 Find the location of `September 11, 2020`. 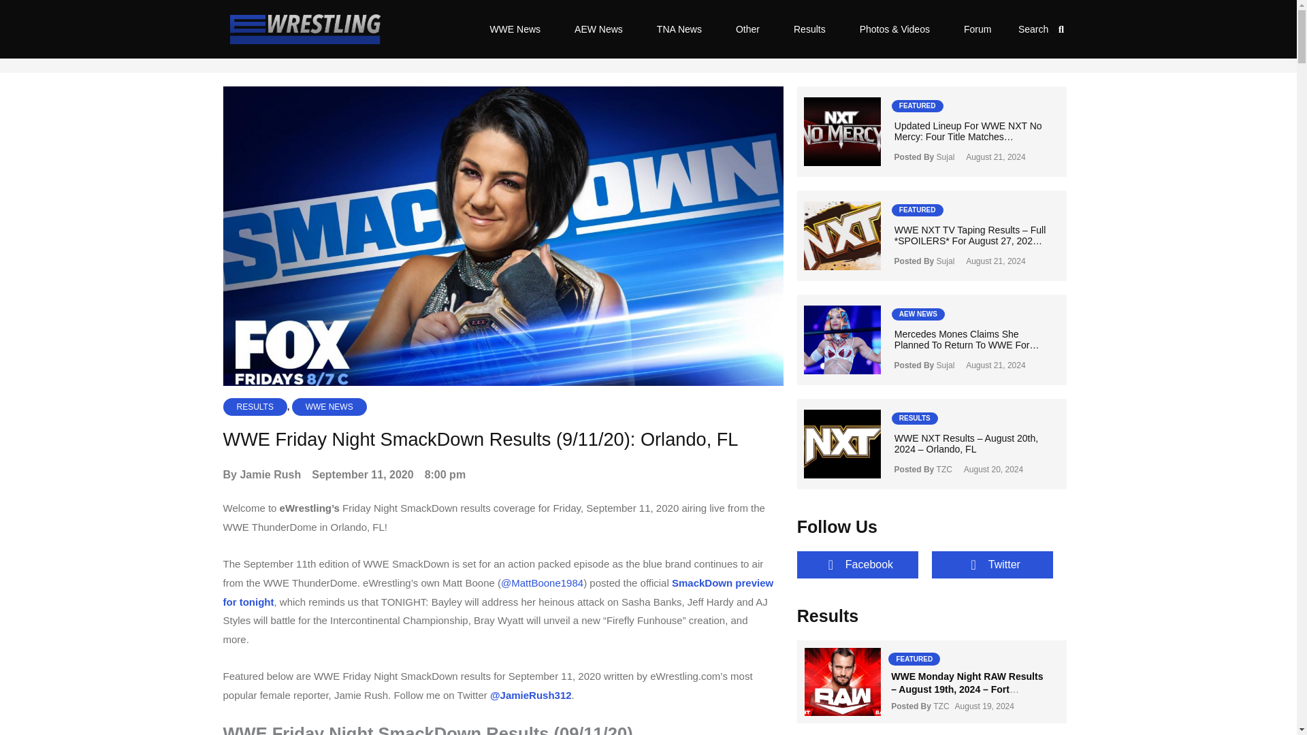

September 11, 2020 is located at coordinates (362, 474).